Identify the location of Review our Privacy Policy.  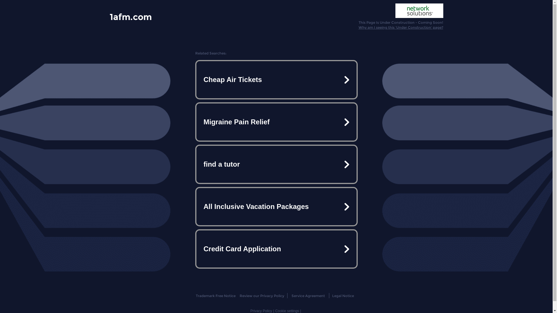
(262, 296).